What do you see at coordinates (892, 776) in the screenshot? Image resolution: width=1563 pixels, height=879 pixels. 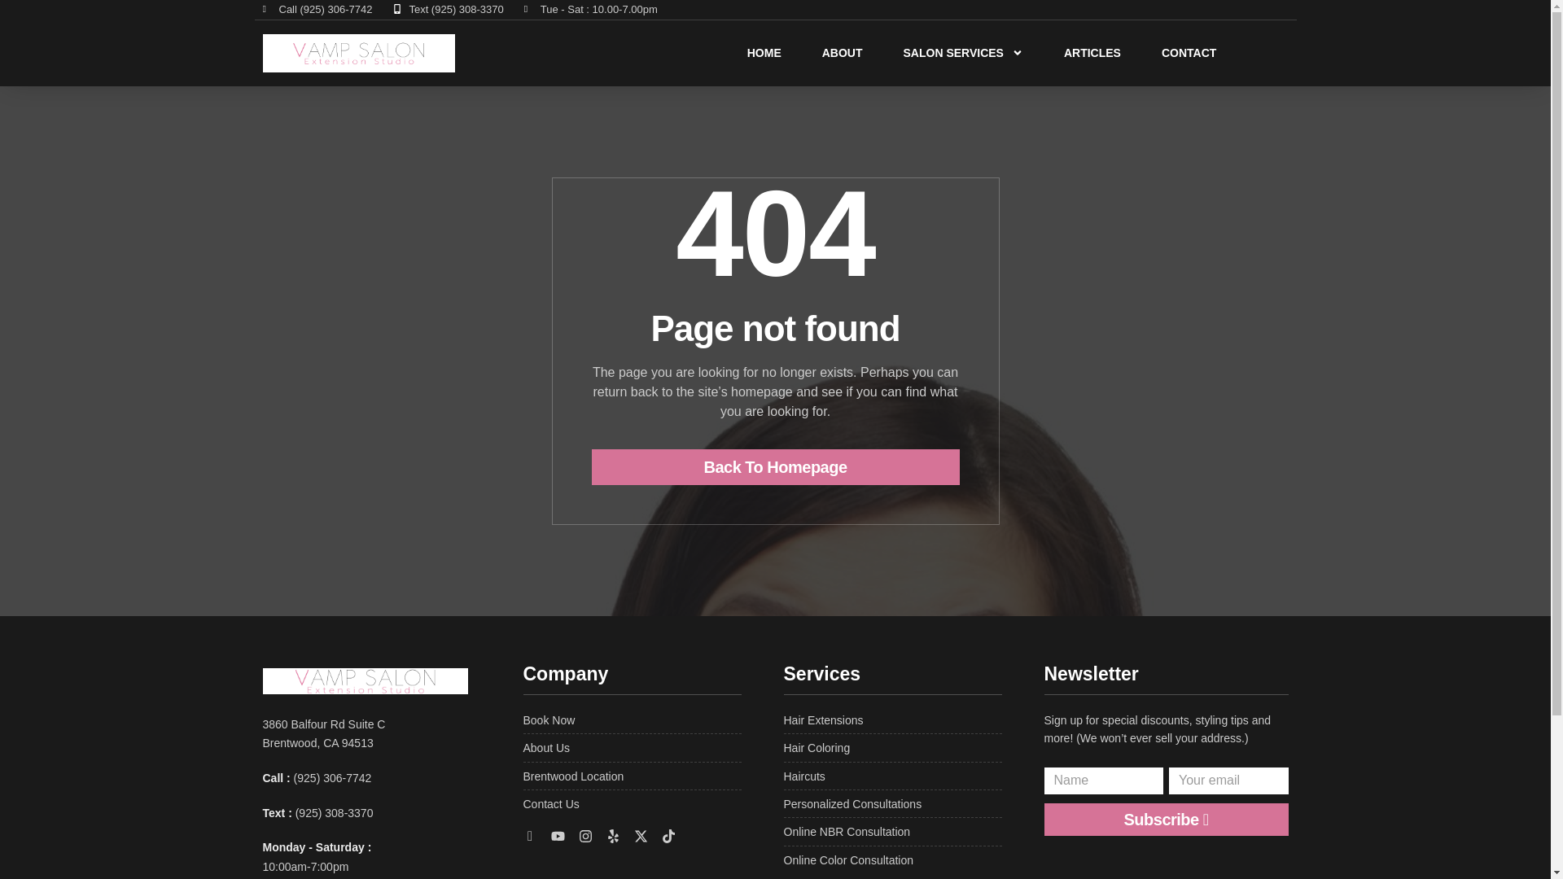 I see `Haircuts` at bounding box center [892, 776].